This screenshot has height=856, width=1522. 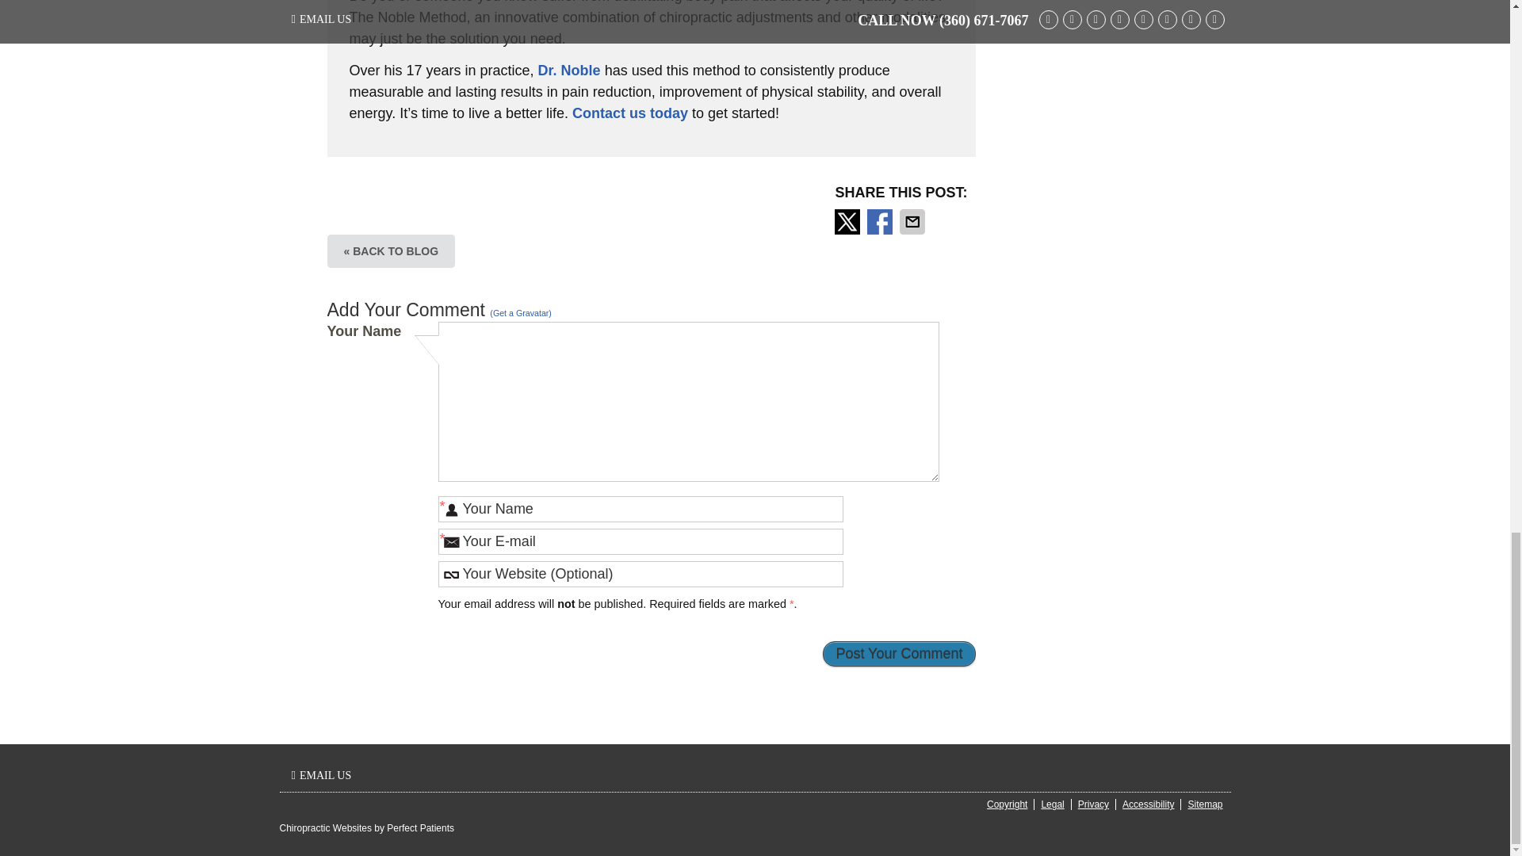 What do you see at coordinates (899, 653) in the screenshot?
I see `Post Your Comment` at bounding box center [899, 653].